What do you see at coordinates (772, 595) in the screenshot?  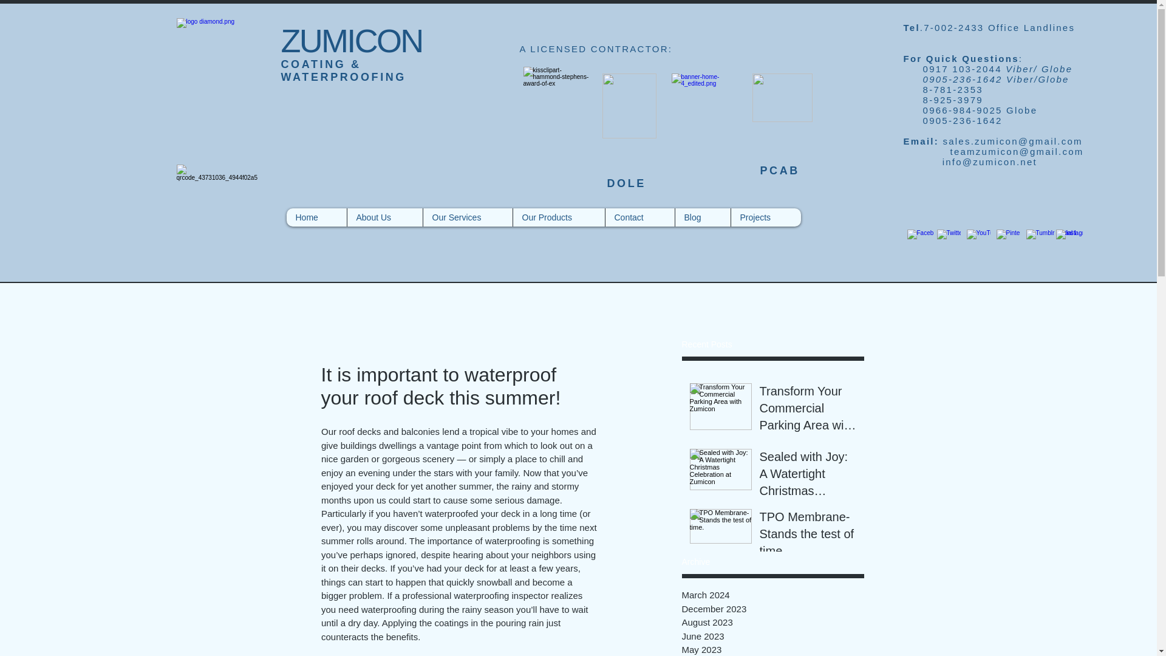 I see `March 2024` at bounding box center [772, 595].